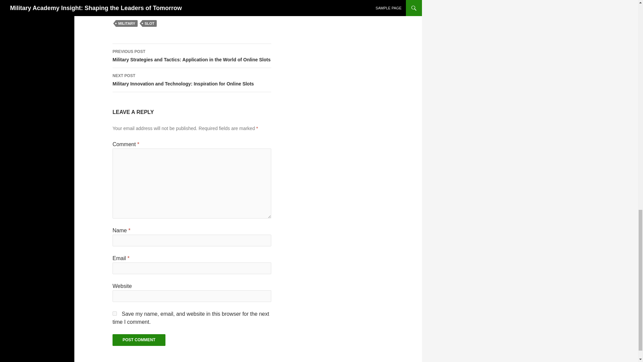 This screenshot has height=362, width=643. What do you see at coordinates (149, 23) in the screenshot?
I see `SLOT` at bounding box center [149, 23].